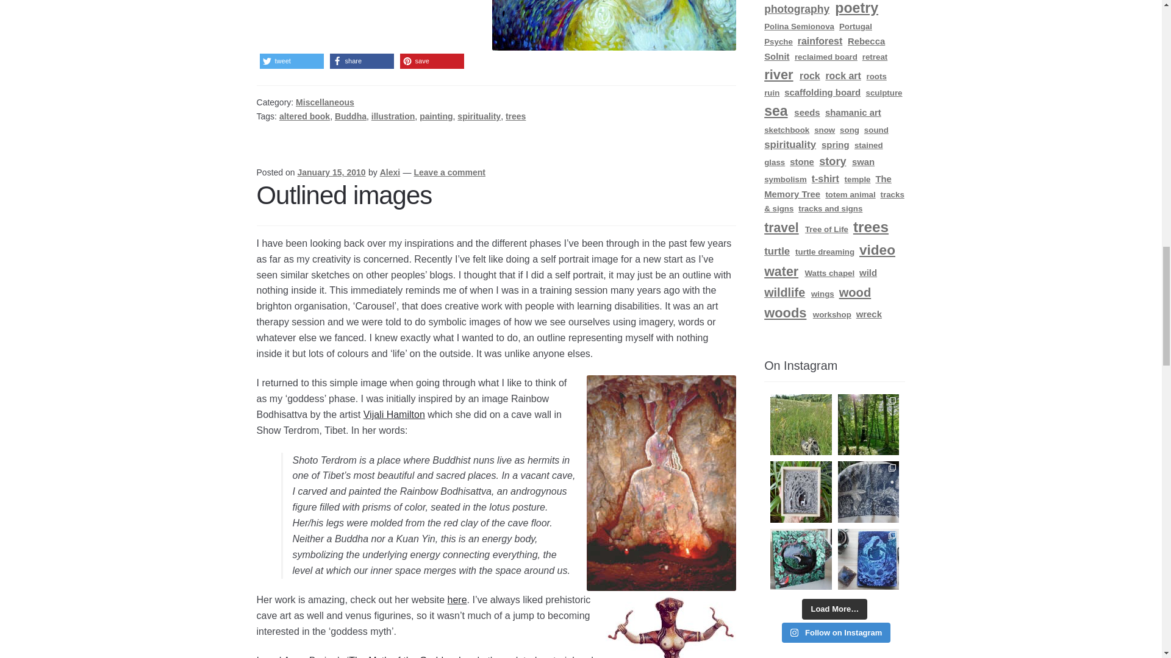 The height and width of the screenshot is (658, 1171). What do you see at coordinates (292, 61) in the screenshot?
I see `Share on Twitter` at bounding box center [292, 61].